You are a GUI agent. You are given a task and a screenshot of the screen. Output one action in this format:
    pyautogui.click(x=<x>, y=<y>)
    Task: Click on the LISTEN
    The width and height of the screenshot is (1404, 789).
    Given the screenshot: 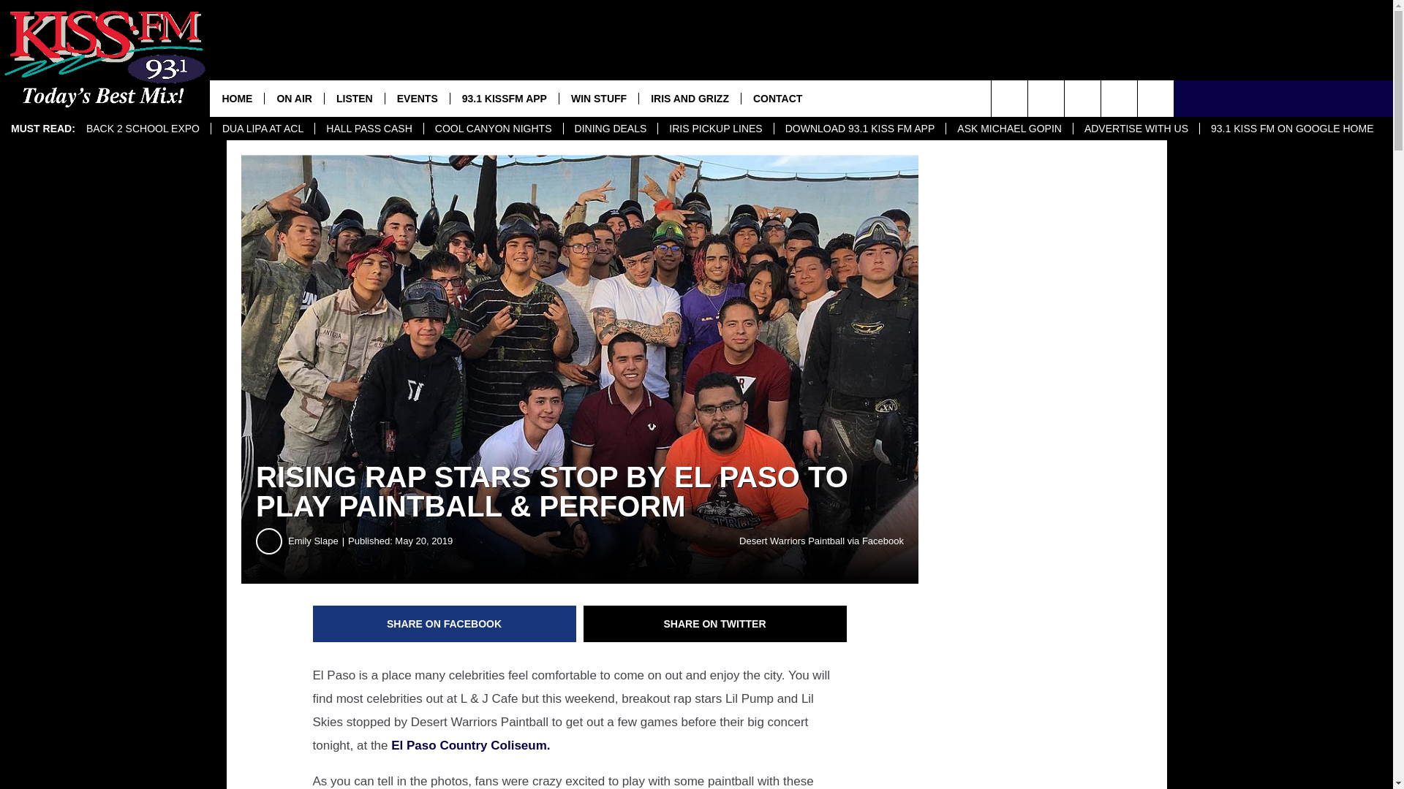 What is the action you would take?
    pyautogui.click(x=354, y=98)
    